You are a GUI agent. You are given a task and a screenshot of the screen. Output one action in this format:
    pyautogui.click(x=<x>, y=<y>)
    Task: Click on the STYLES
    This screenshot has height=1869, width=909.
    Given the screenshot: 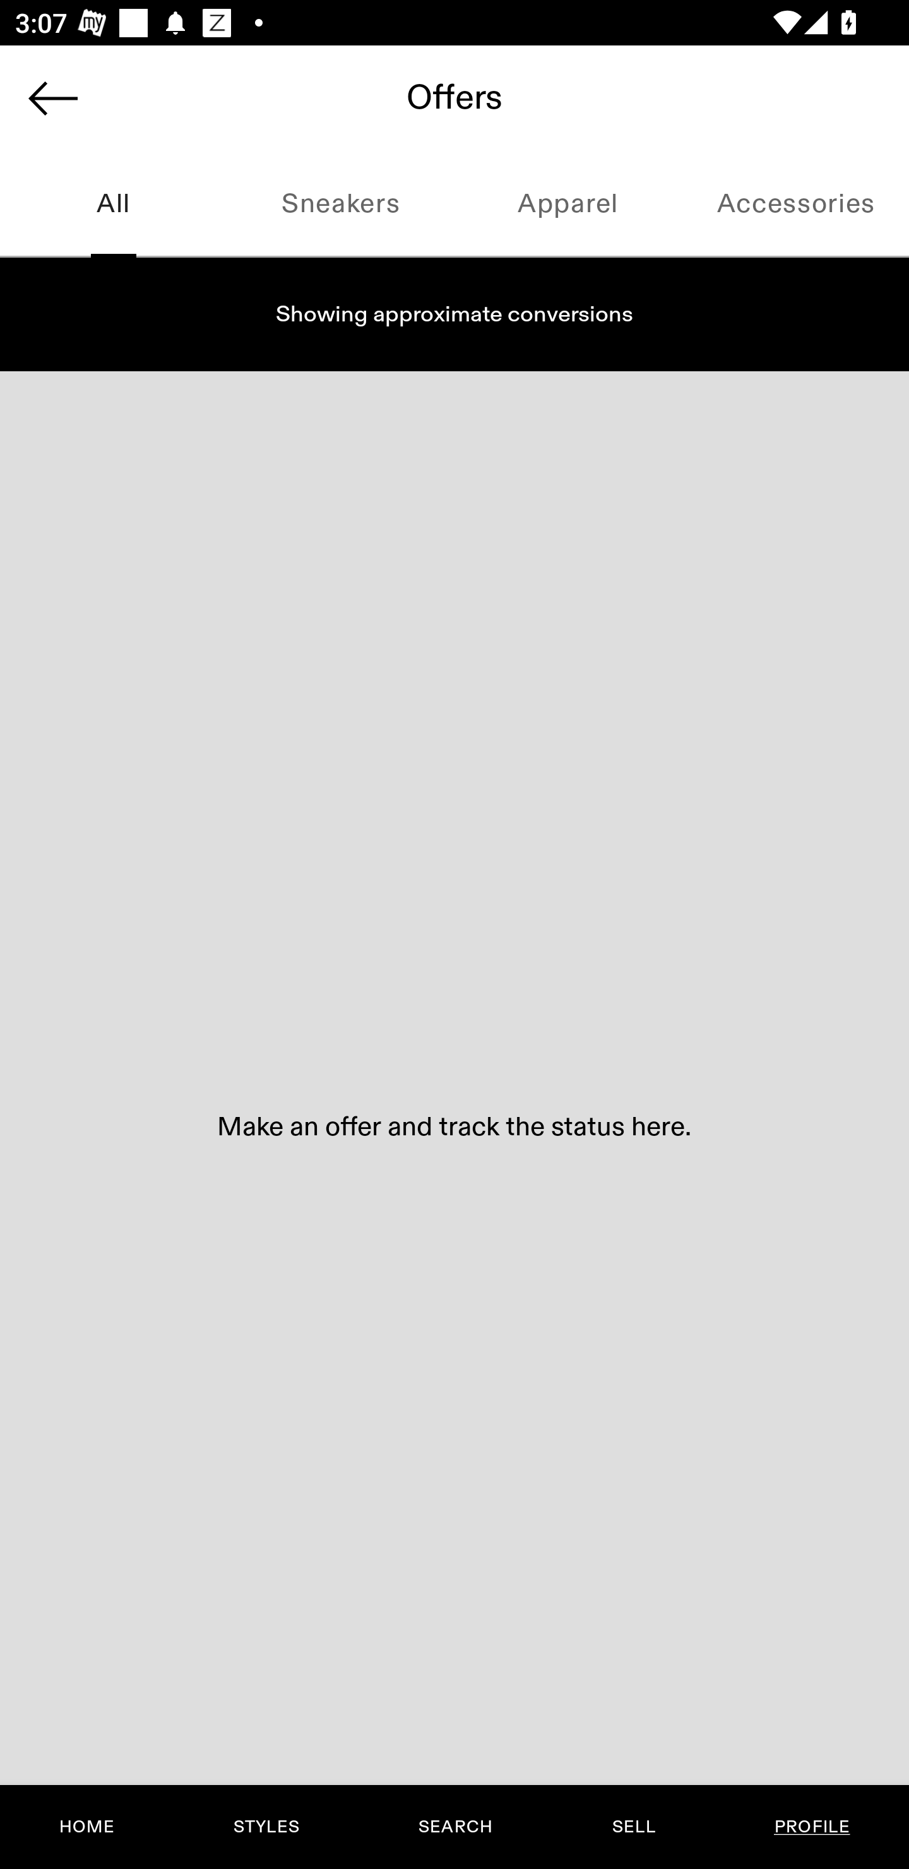 What is the action you would take?
    pyautogui.click(x=266, y=1827)
    